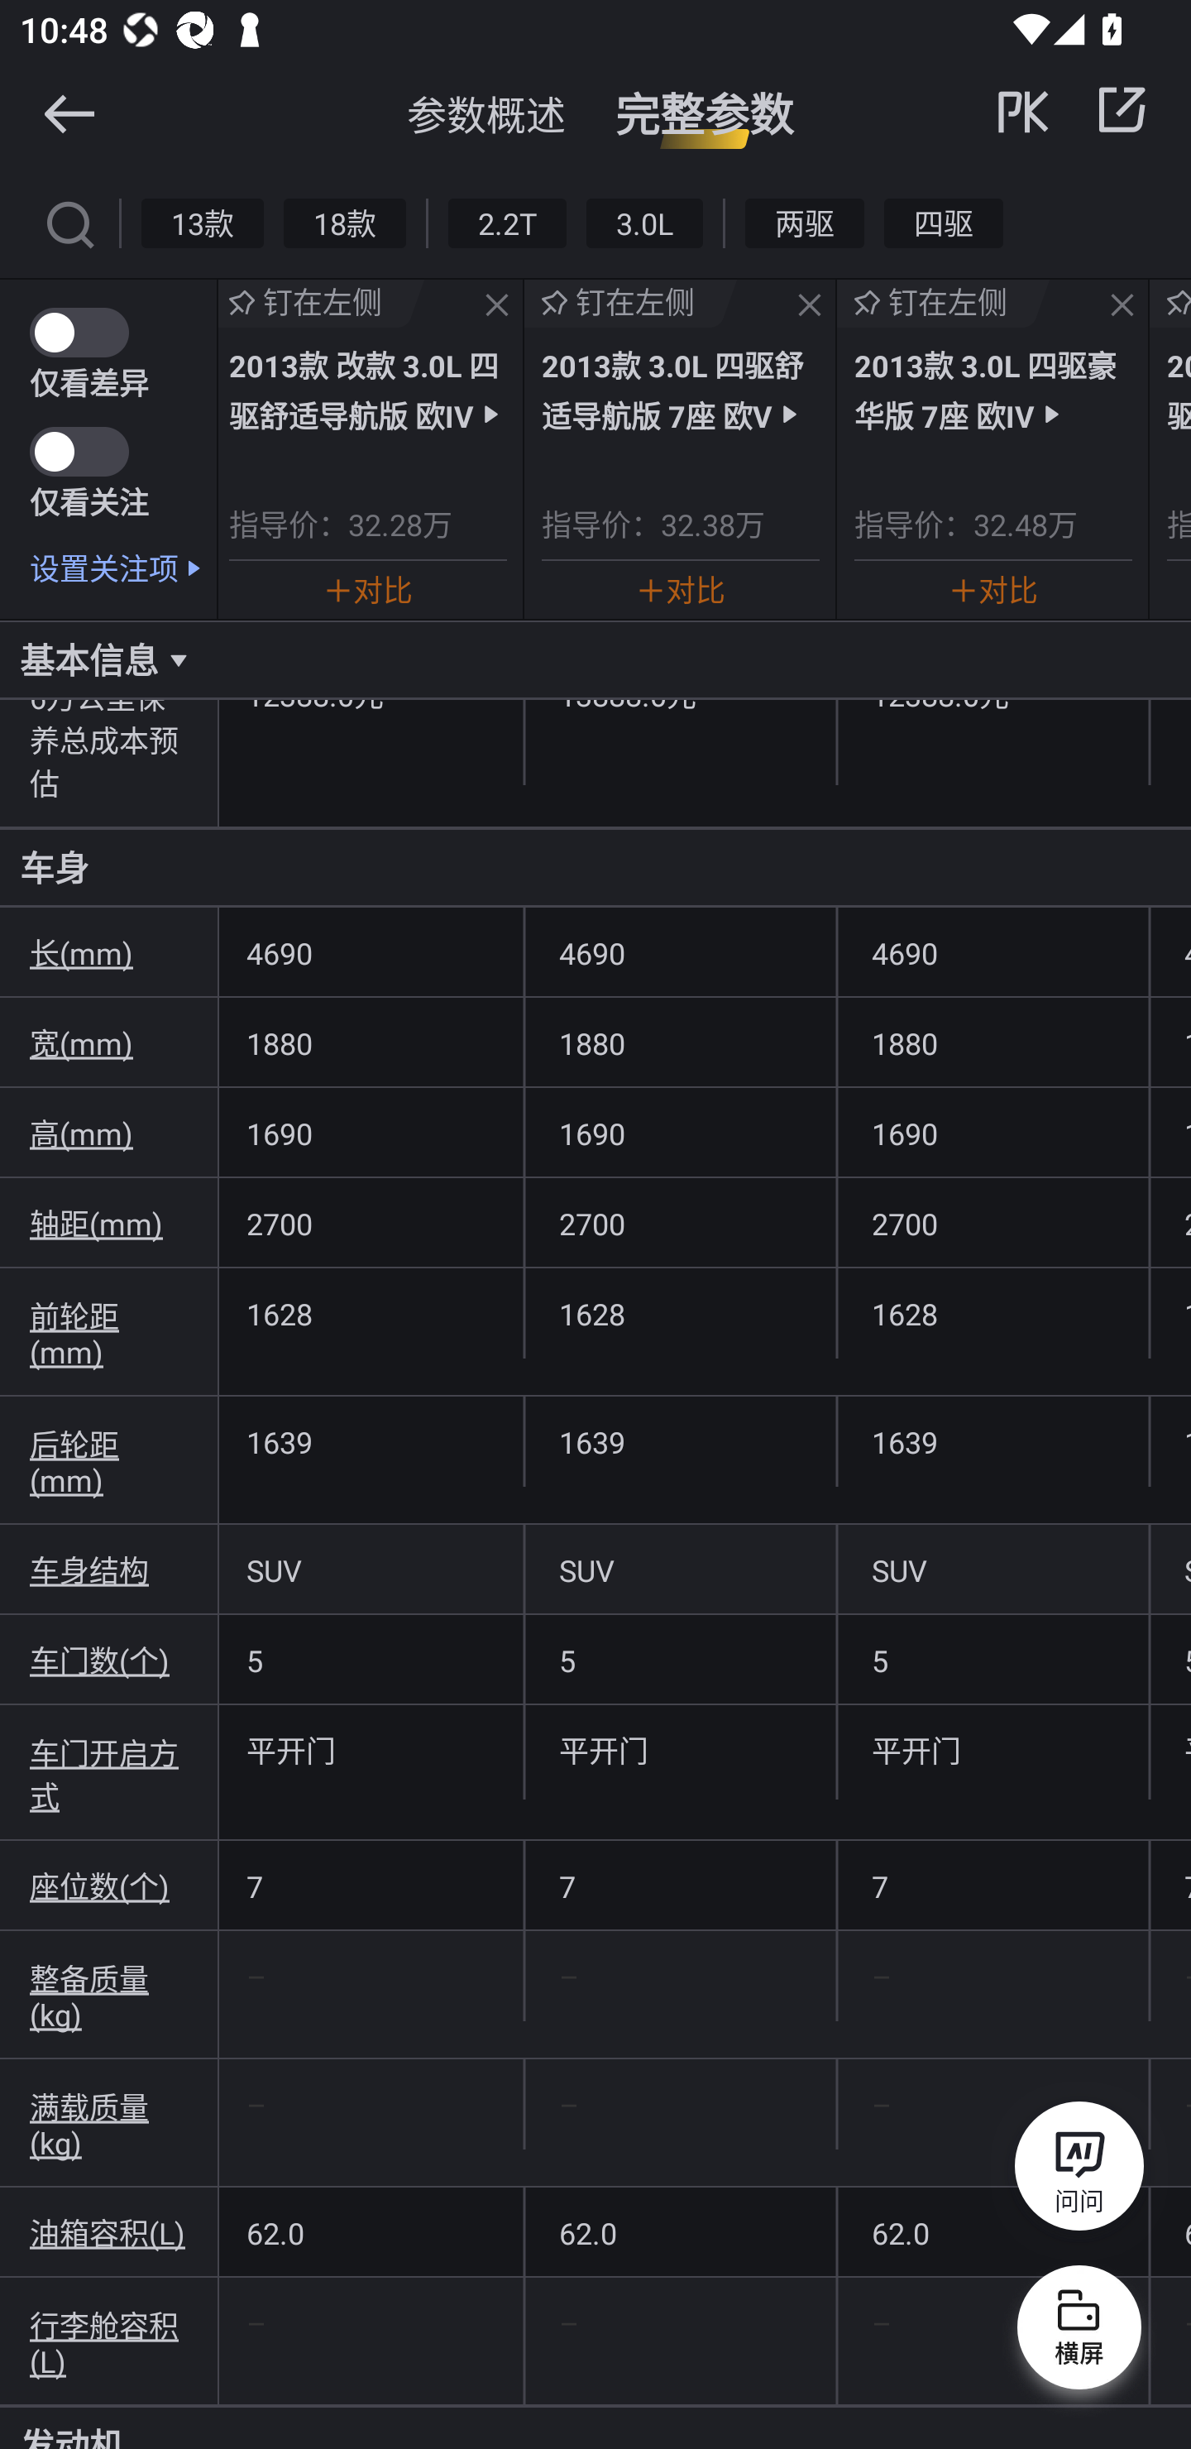 The image size is (1191, 2449). Describe the element at coordinates (69, 113) in the screenshot. I see `` at that location.